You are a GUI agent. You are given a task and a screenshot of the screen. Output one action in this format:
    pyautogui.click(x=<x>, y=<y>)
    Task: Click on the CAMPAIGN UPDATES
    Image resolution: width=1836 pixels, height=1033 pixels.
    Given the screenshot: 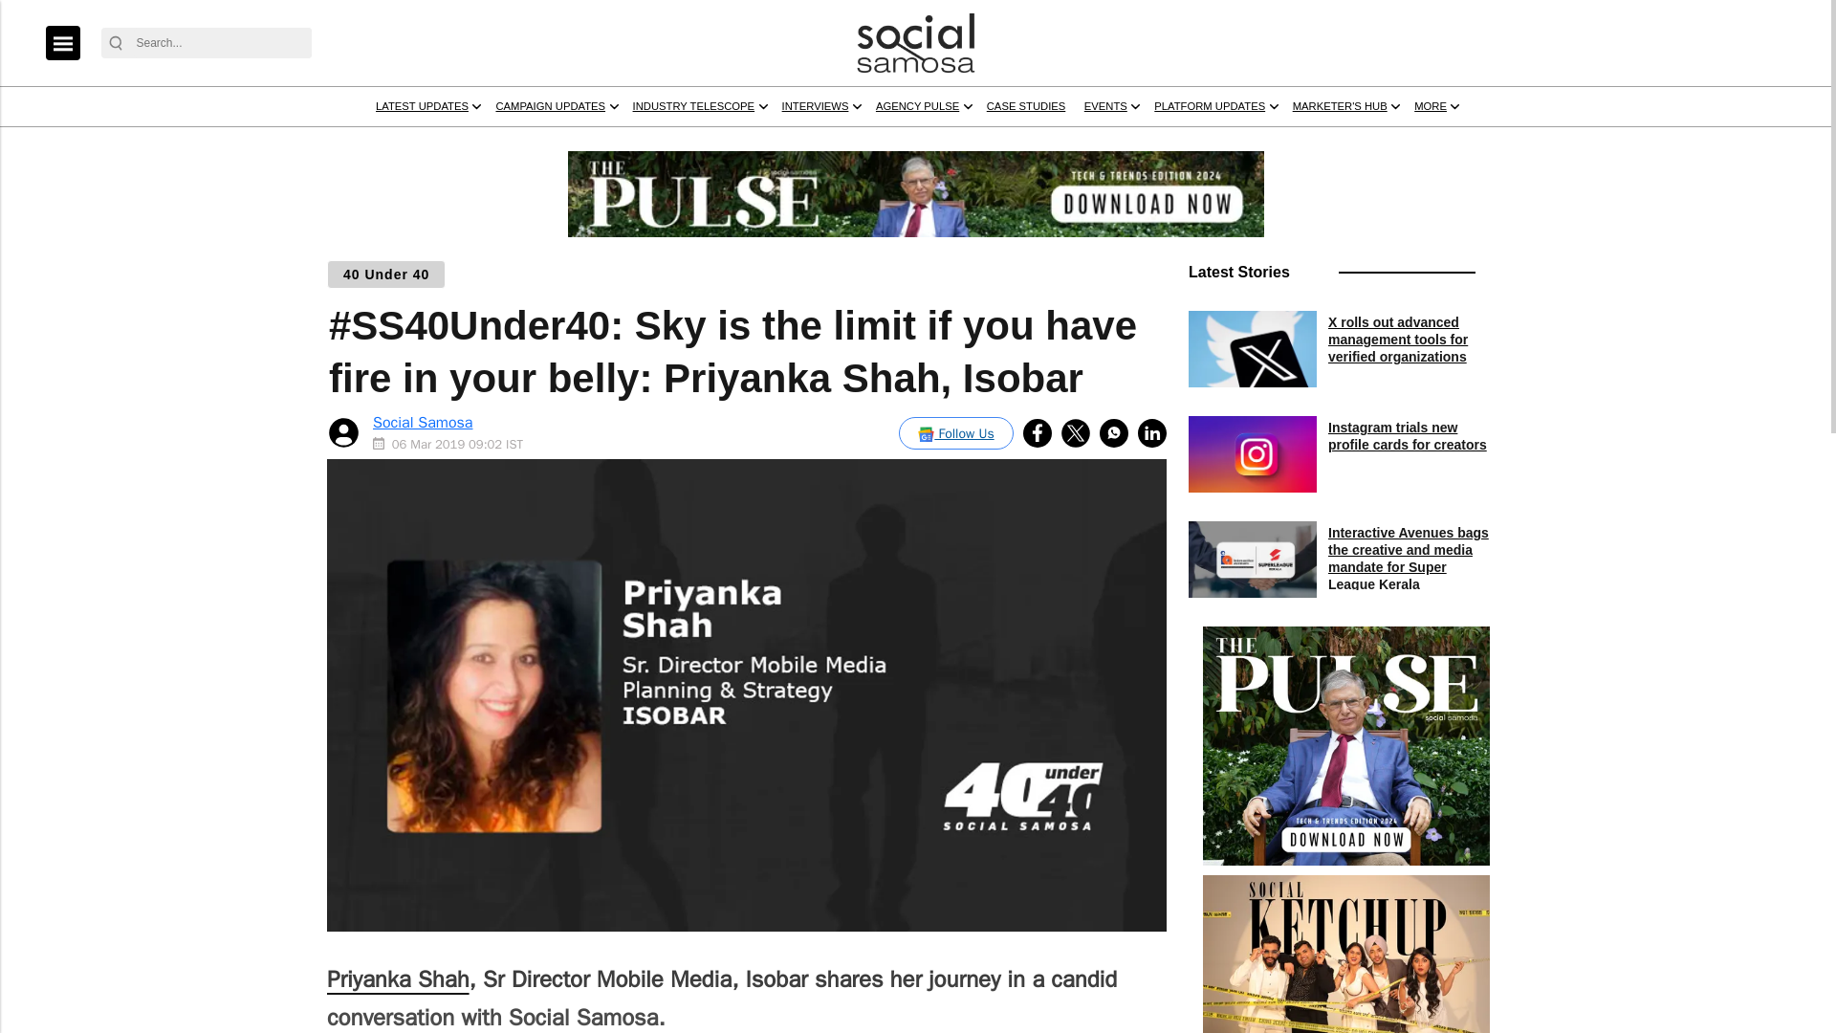 What is the action you would take?
    pyautogui.click(x=734, y=143)
    